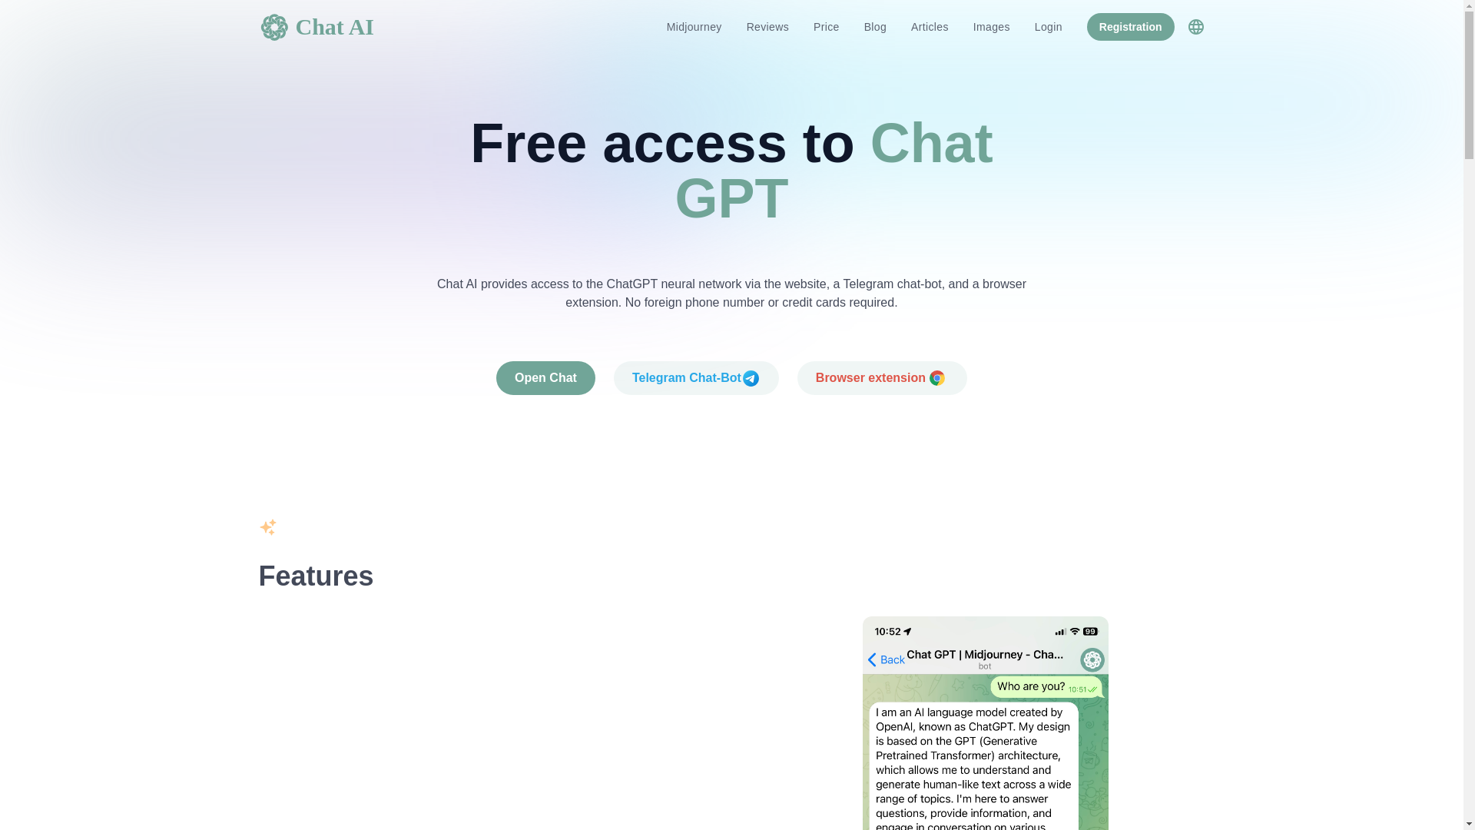  Describe the element at coordinates (694, 26) in the screenshot. I see `Midjourney` at that location.